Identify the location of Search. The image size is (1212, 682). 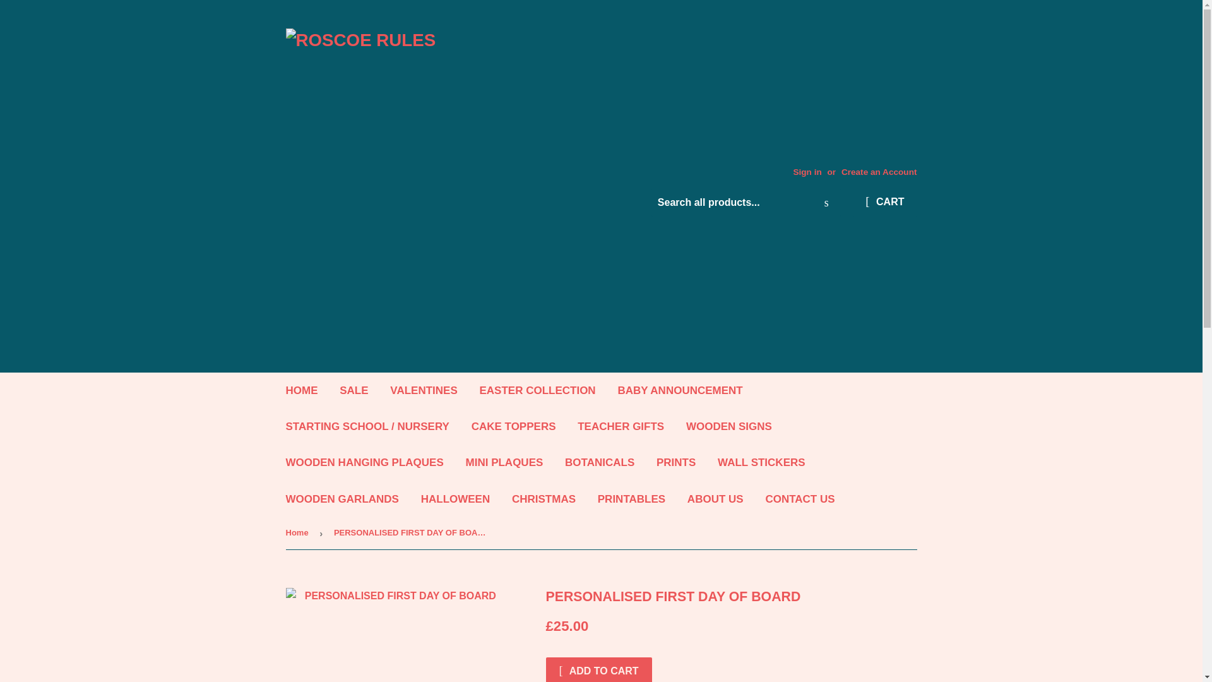
(826, 203).